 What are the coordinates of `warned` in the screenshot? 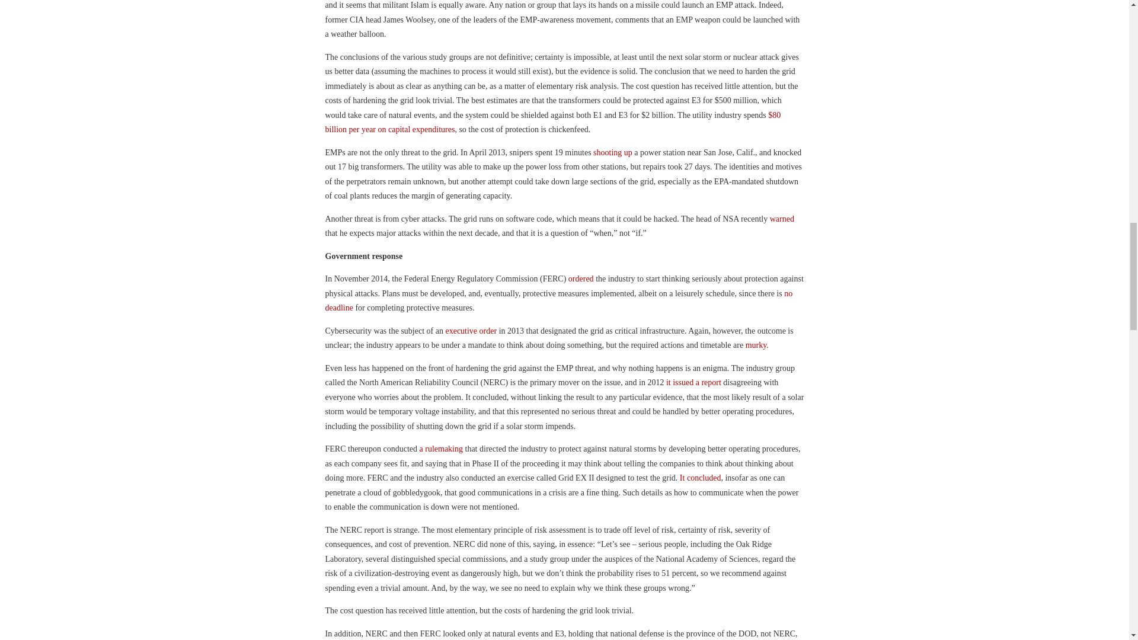 It's located at (782, 218).